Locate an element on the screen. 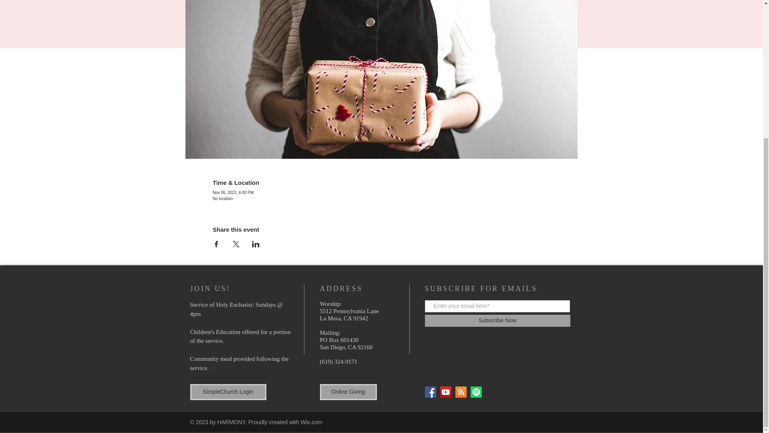 The height and width of the screenshot is (433, 769). Online Giving is located at coordinates (348, 392).